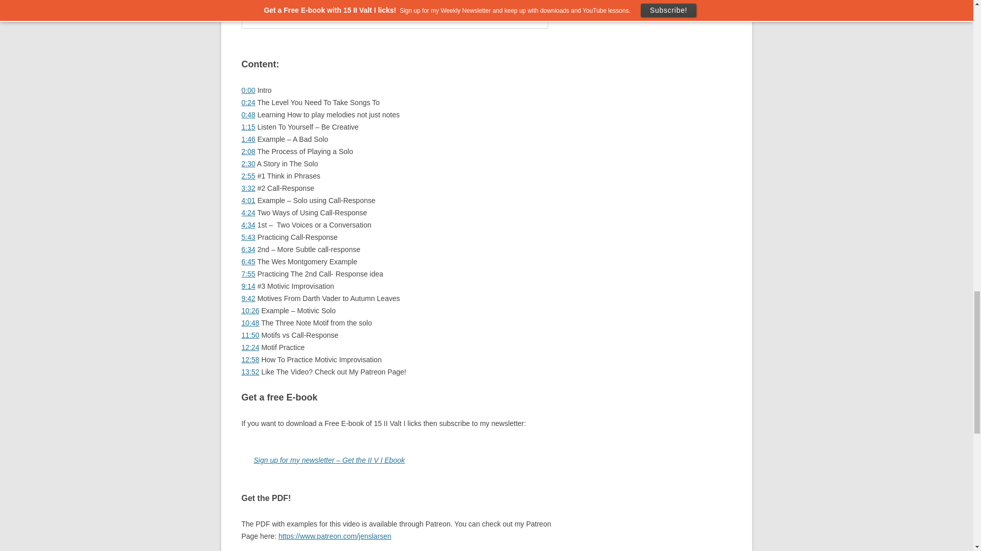 The width and height of the screenshot is (981, 551). I want to click on 6:34, so click(248, 249).